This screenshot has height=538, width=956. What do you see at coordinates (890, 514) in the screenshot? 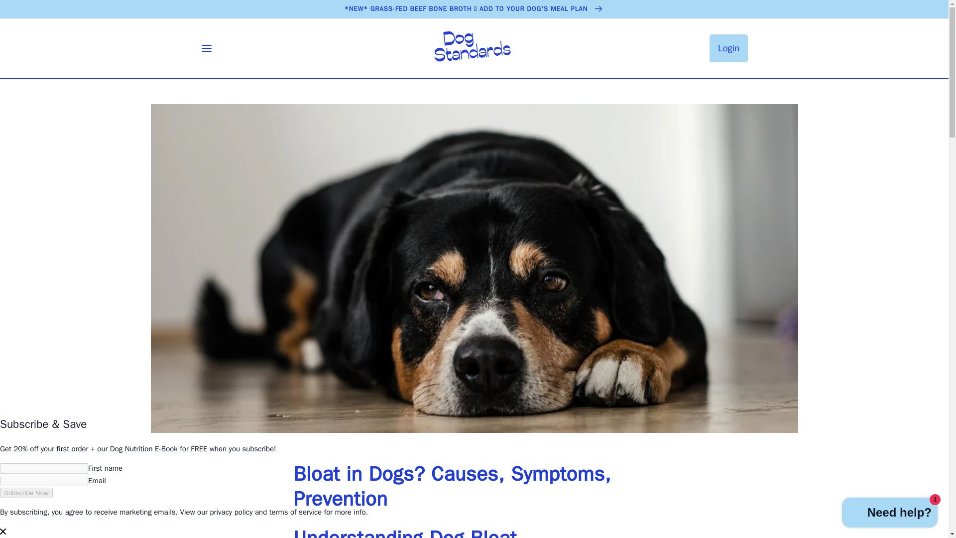
I see `Shopify online store chat` at bounding box center [890, 514].